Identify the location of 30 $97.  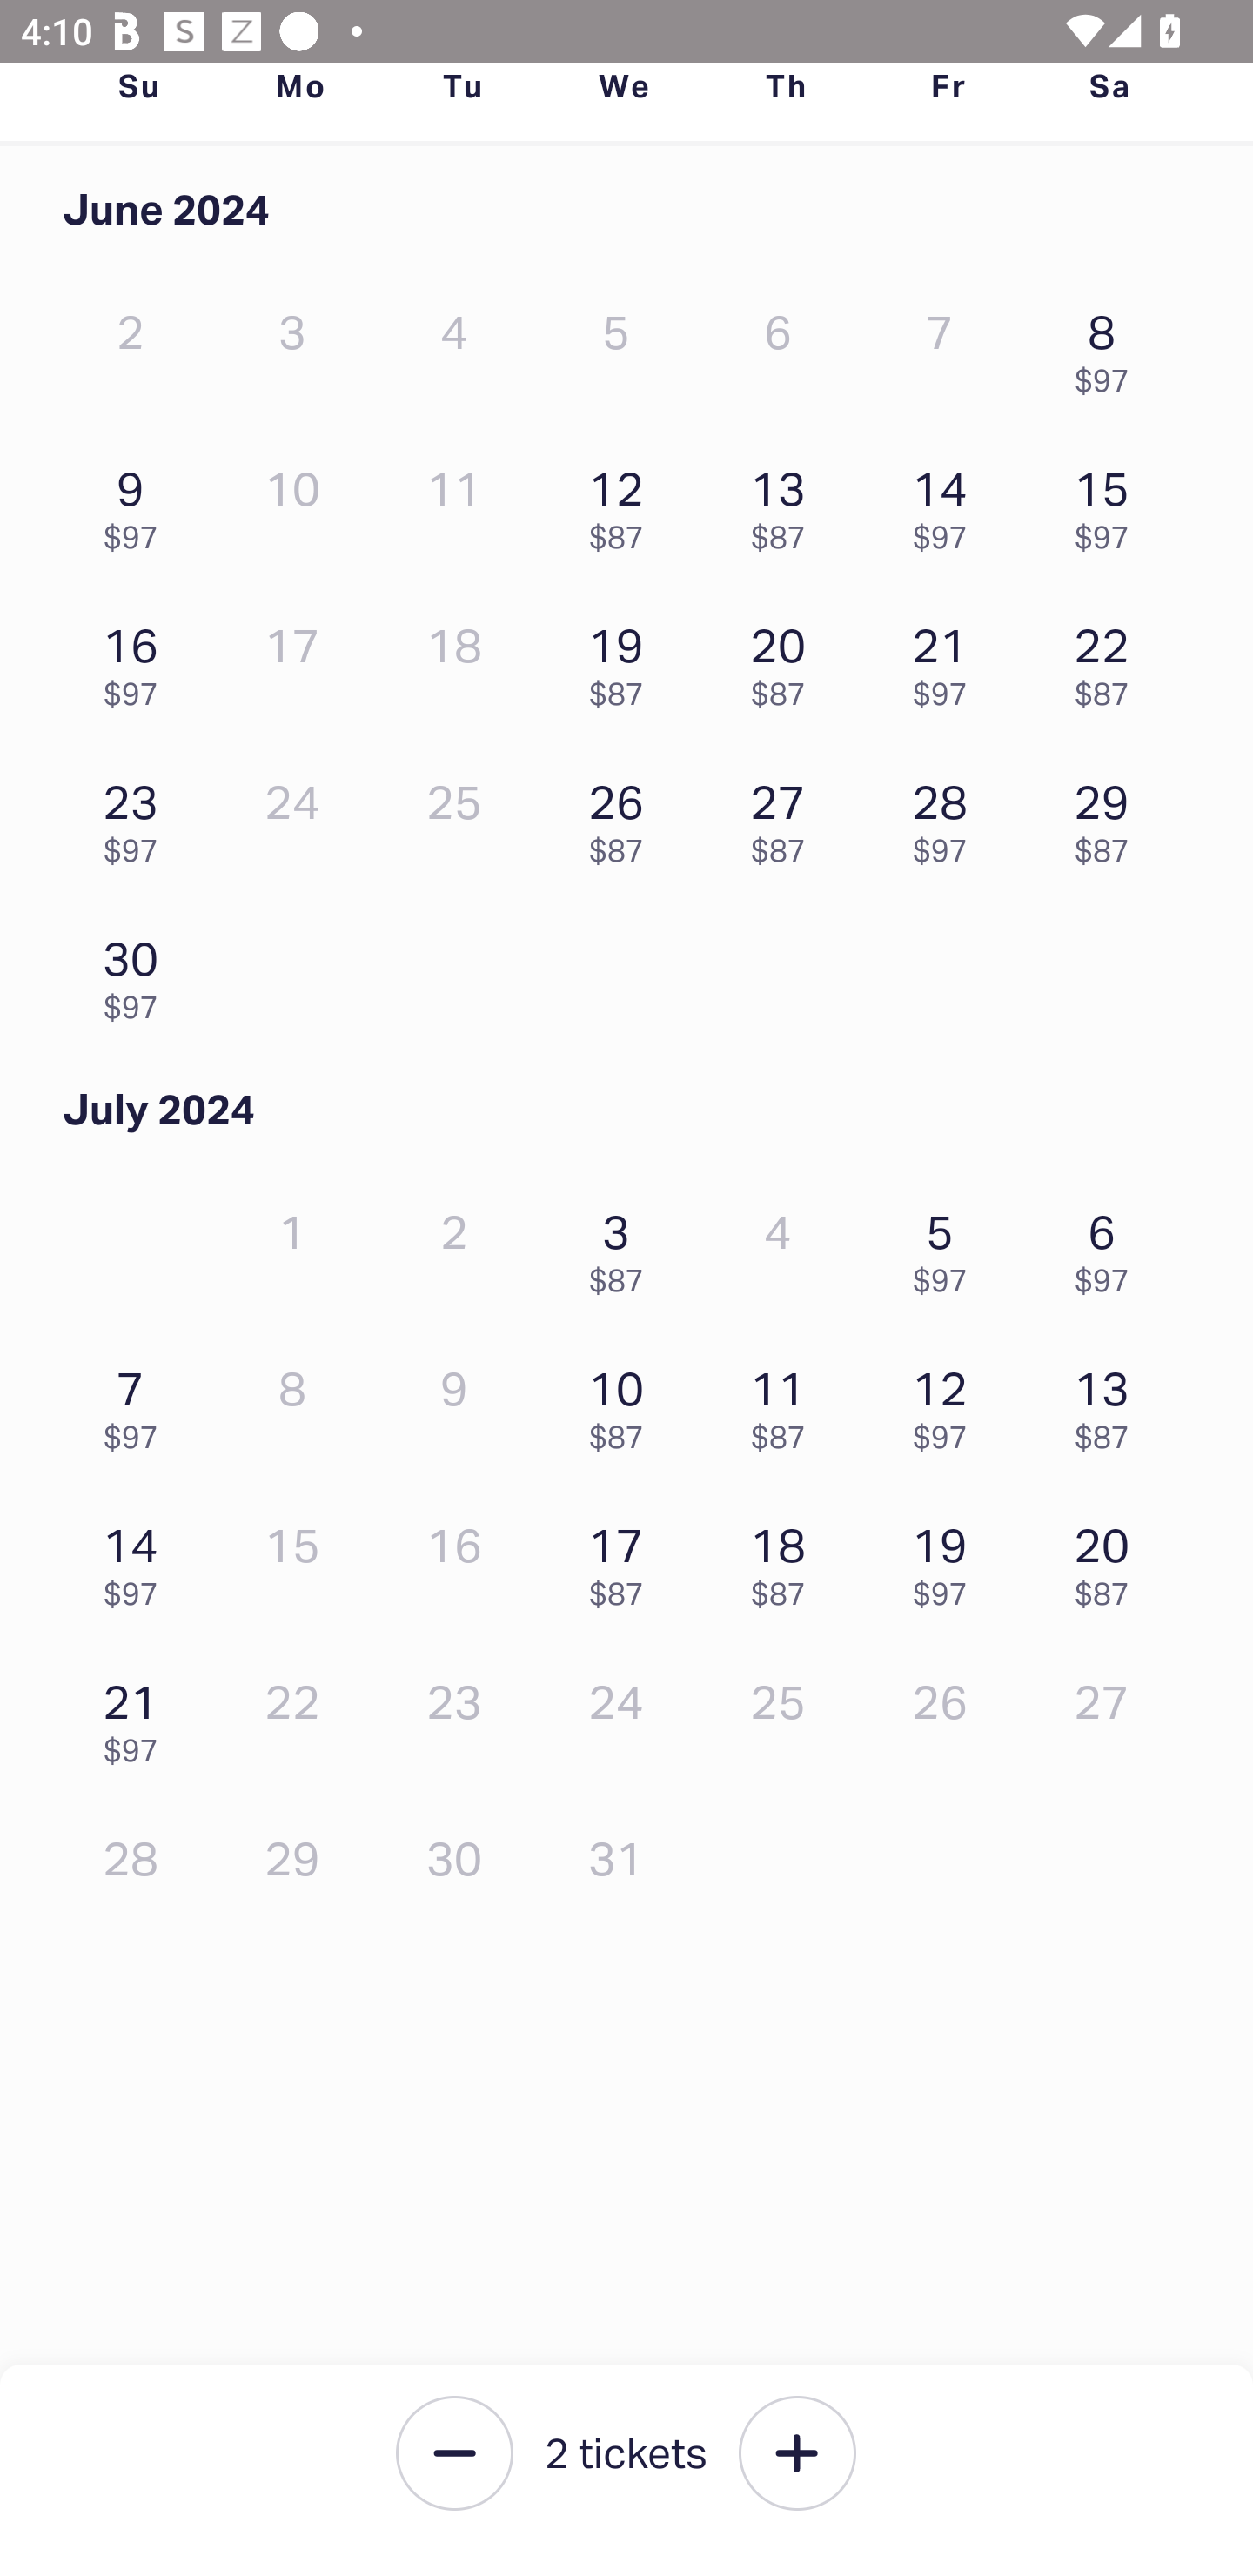
(138, 972).